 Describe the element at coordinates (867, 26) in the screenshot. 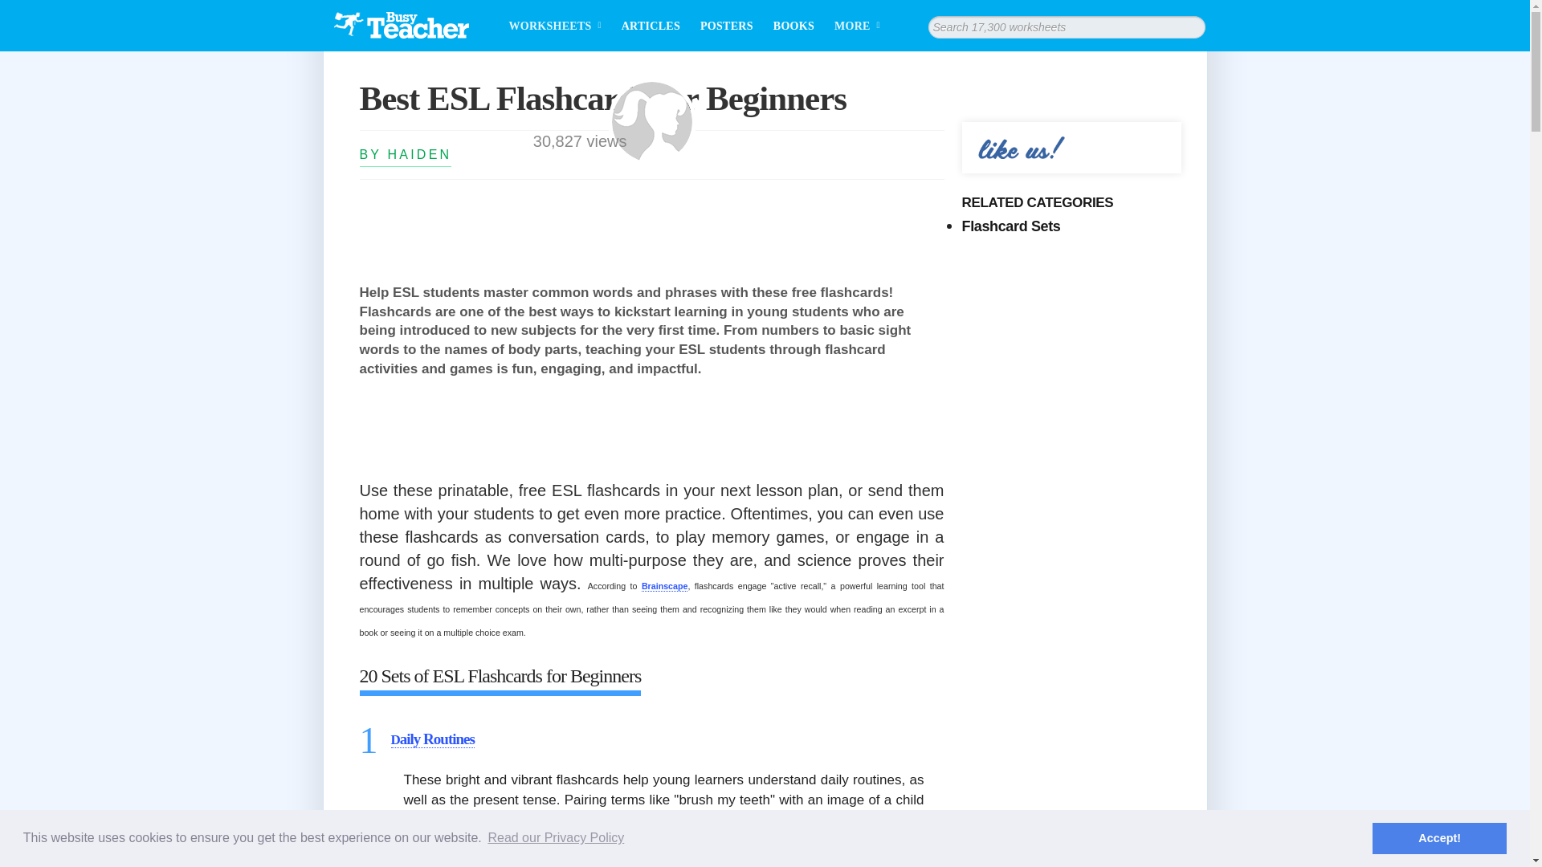

I see `MORE` at that location.